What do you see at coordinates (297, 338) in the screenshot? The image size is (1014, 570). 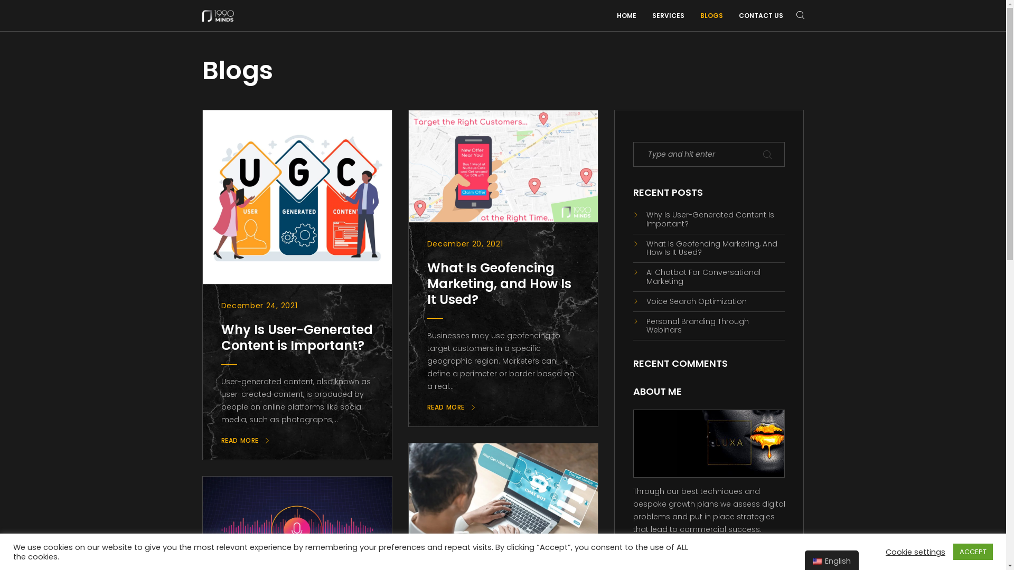 I see `Why Is User-Generated Content is Important?` at bounding box center [297, 338].